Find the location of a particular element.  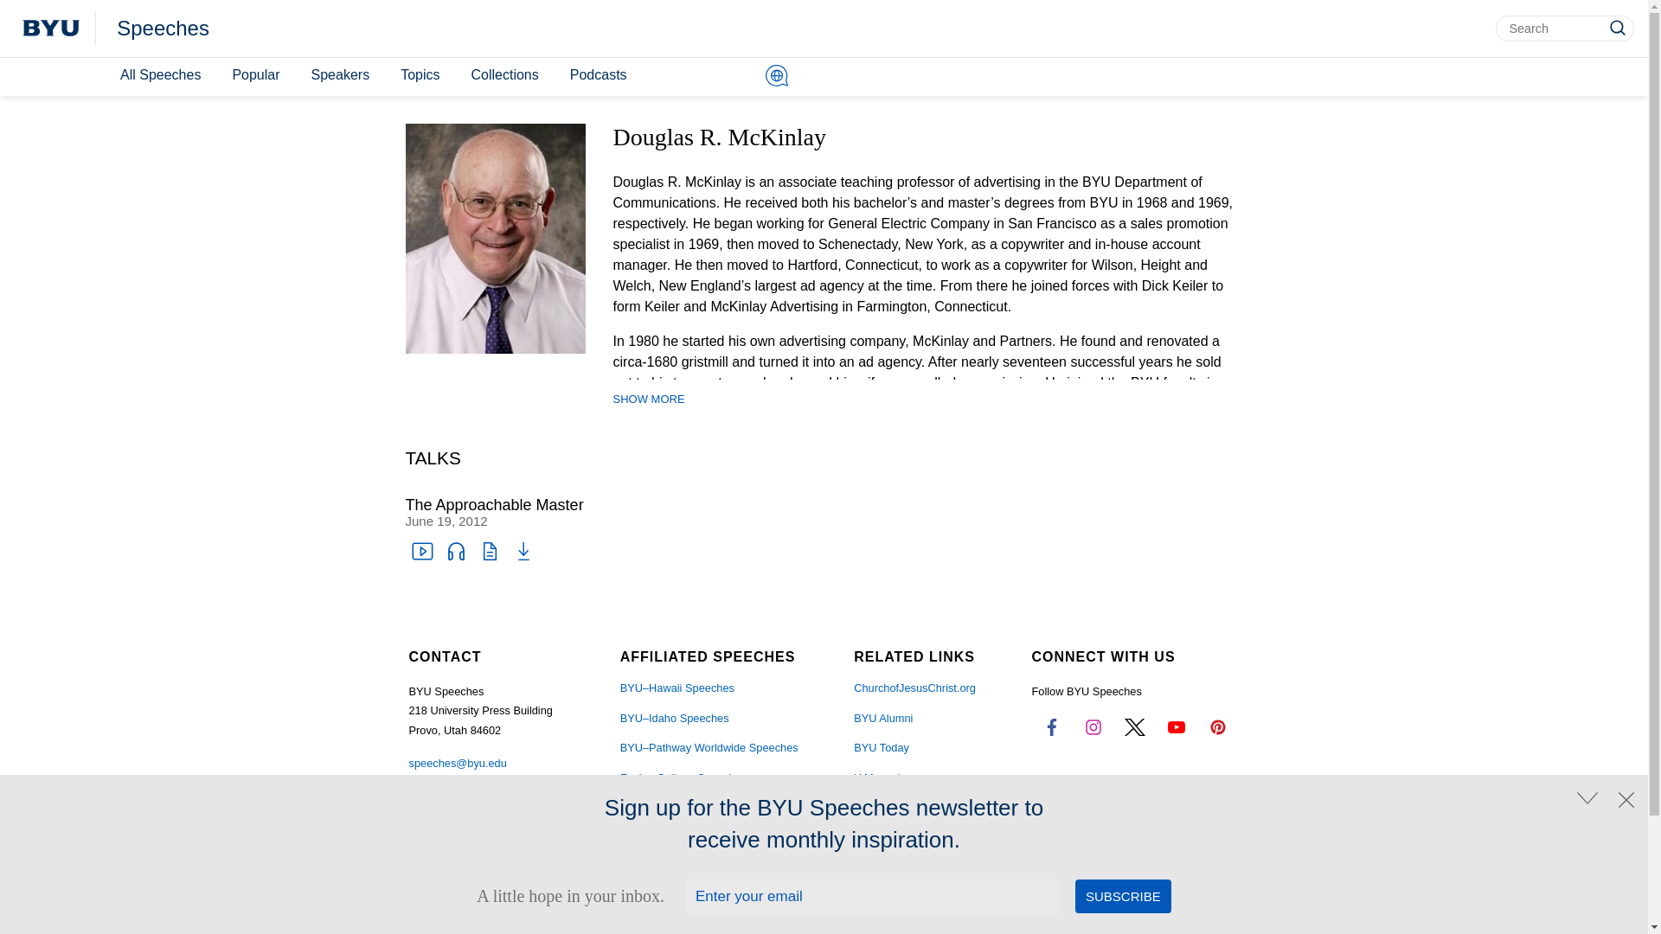

Subscribe is located at coordinates (1123, 896).